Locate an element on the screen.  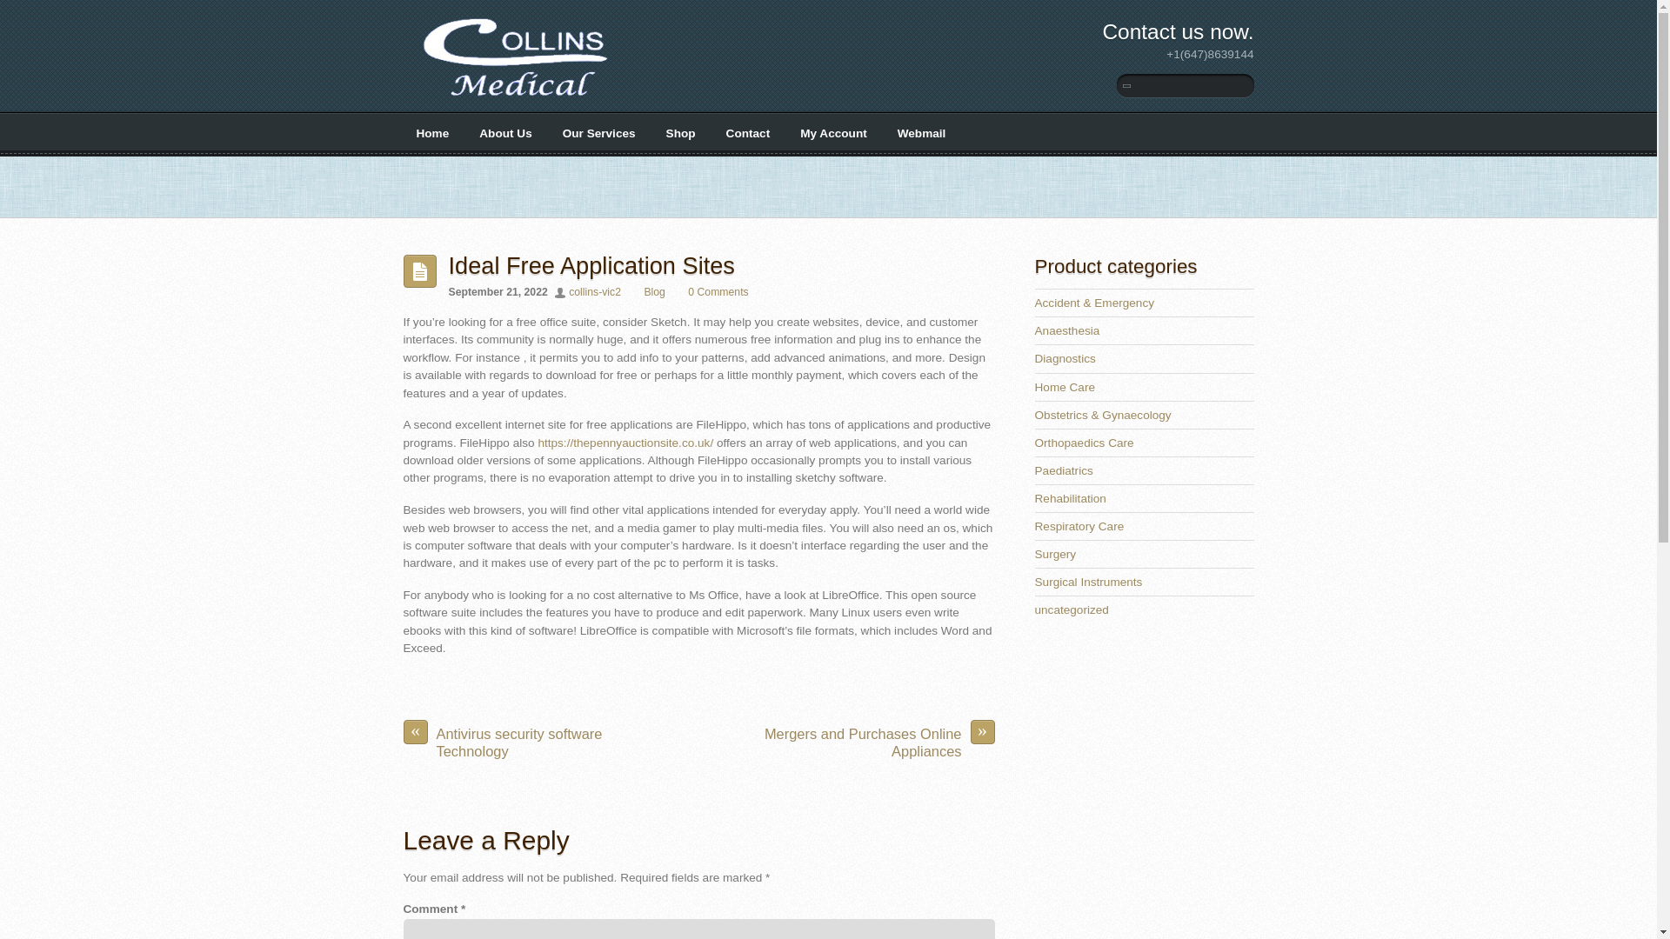
Collins Medical is located at coordinates (518, 103).